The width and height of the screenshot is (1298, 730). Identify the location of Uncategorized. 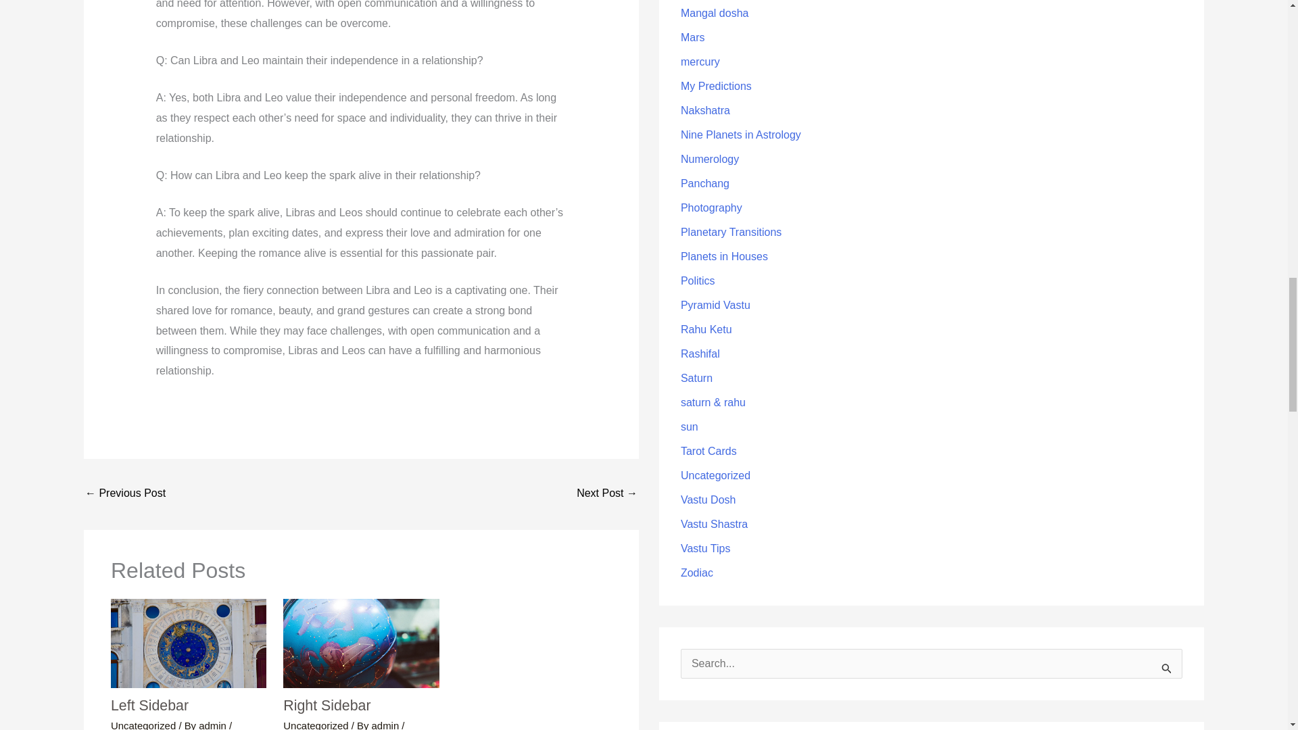
(143, 725).